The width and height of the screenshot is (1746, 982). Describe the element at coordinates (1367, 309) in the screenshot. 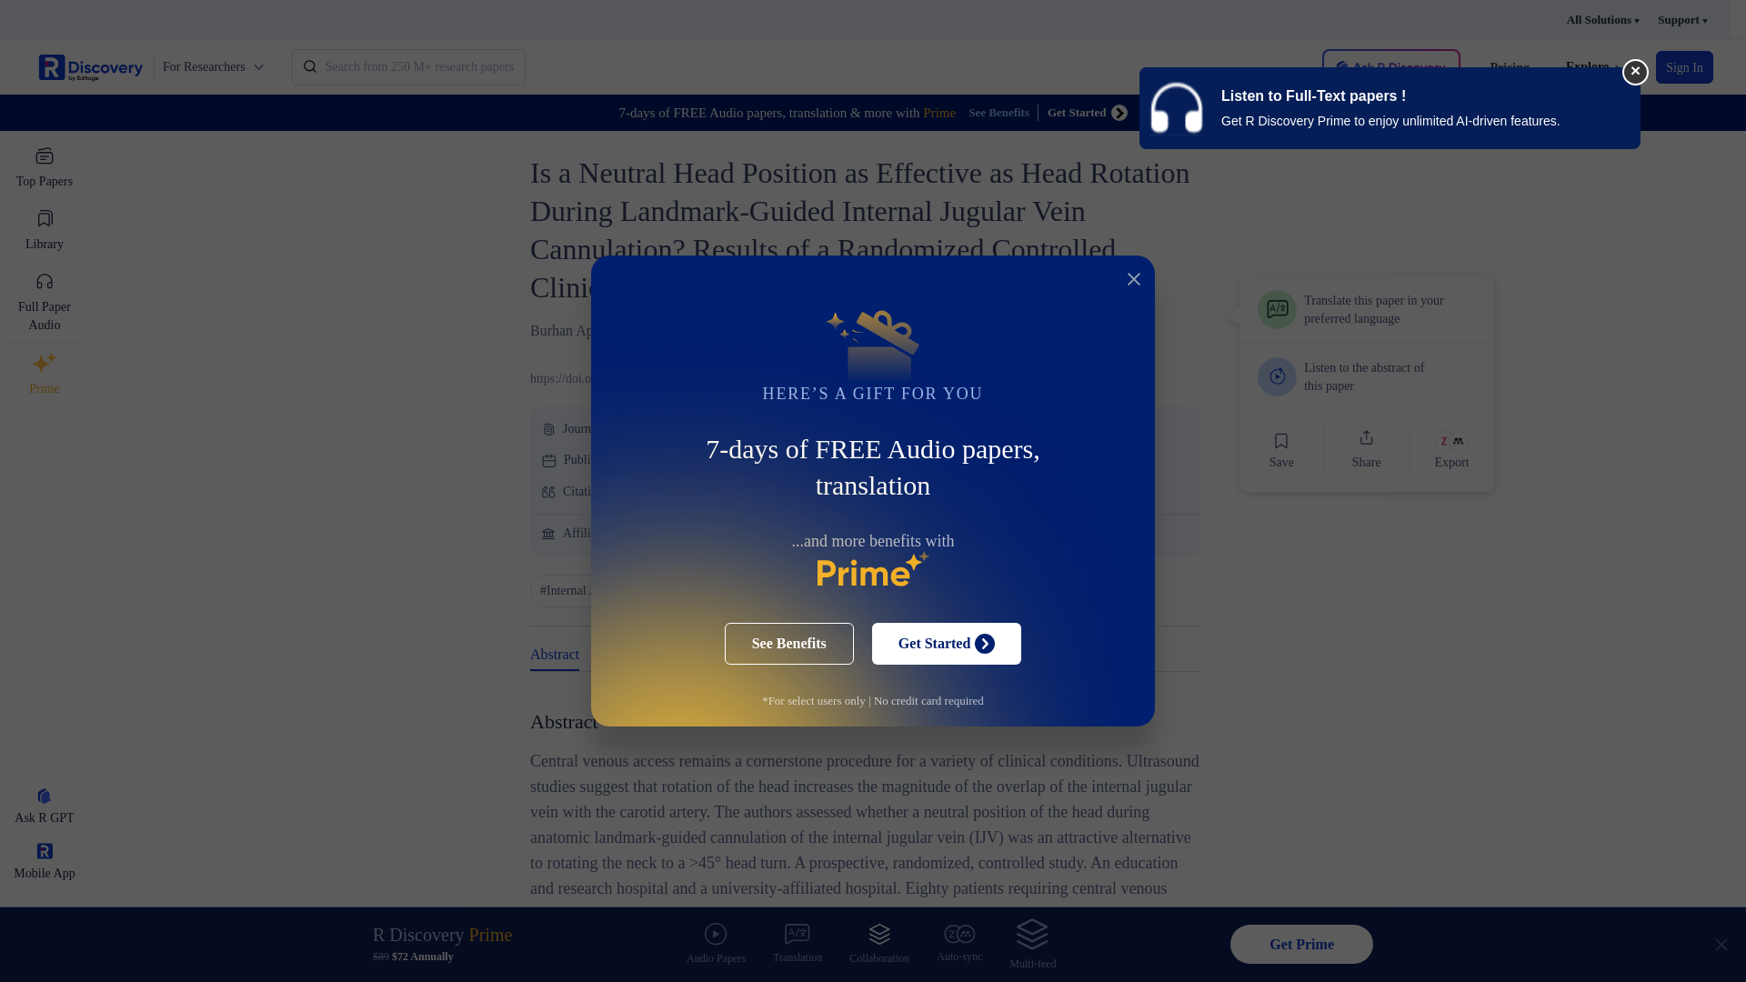

I see `Translate this paper in your preferred language` at that location.